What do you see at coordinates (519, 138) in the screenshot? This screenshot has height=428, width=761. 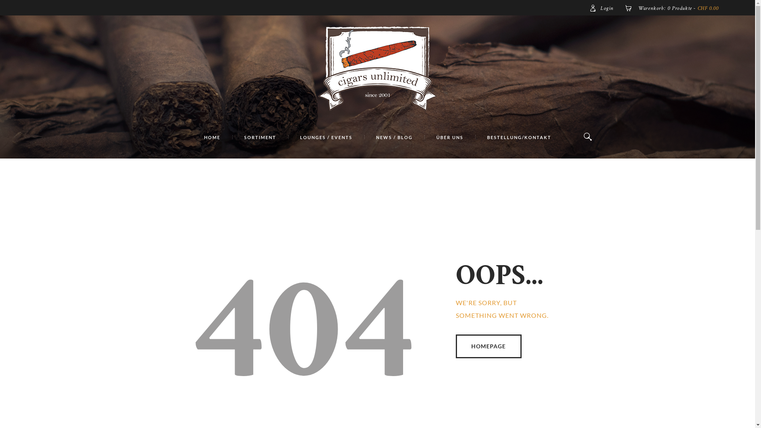 I see `BESTELLUNG/KONTAKT` at bounding box center [519, 138].